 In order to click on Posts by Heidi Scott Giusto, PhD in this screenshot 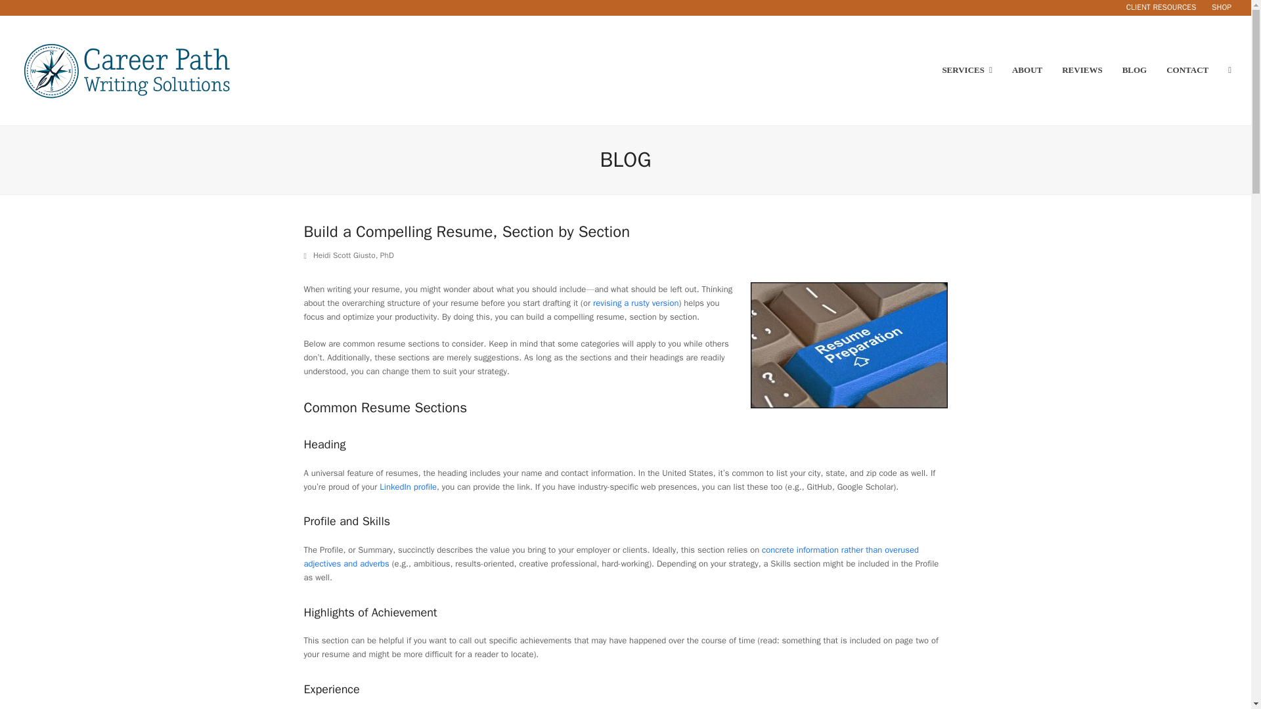, I will do `click(353, 255)`.